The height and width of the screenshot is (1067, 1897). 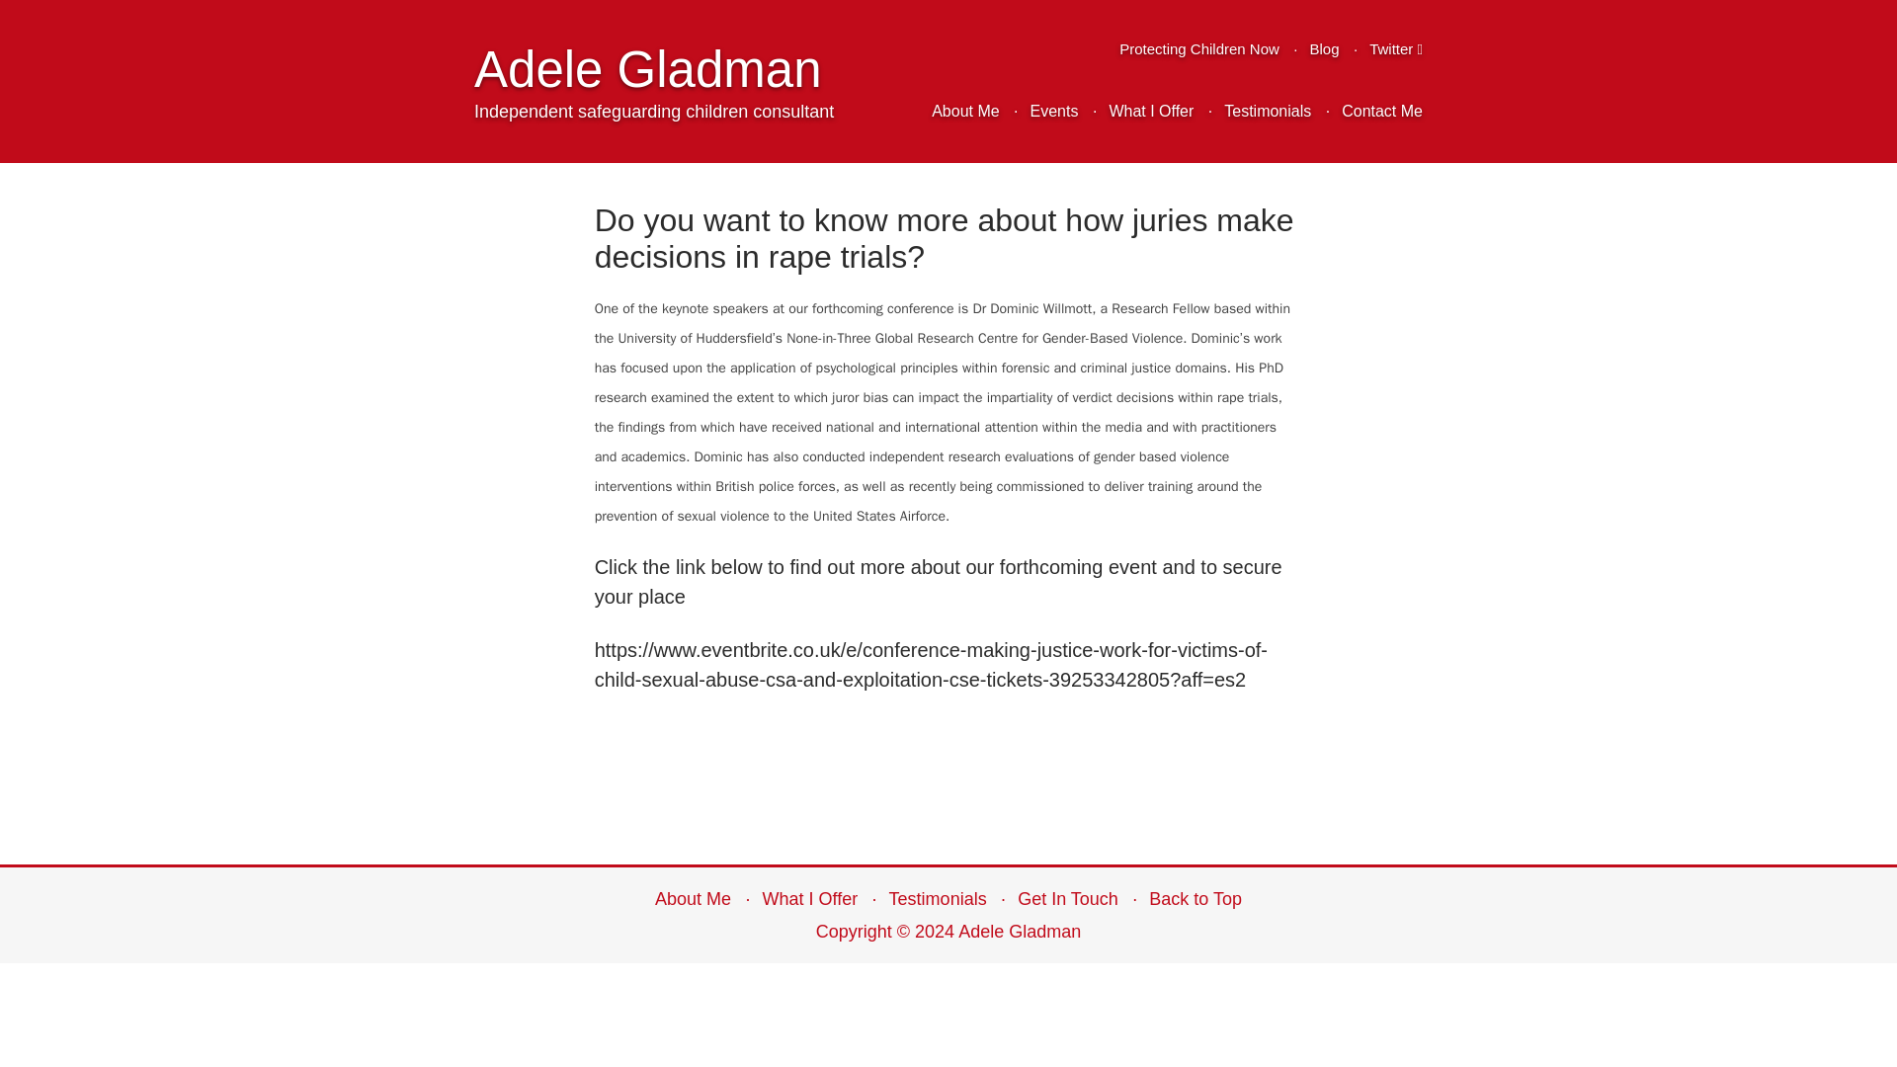 What do you see at coordinates (938, 899) in the screenshot?
I see `Testimonials` at bounding box center [938, 899].